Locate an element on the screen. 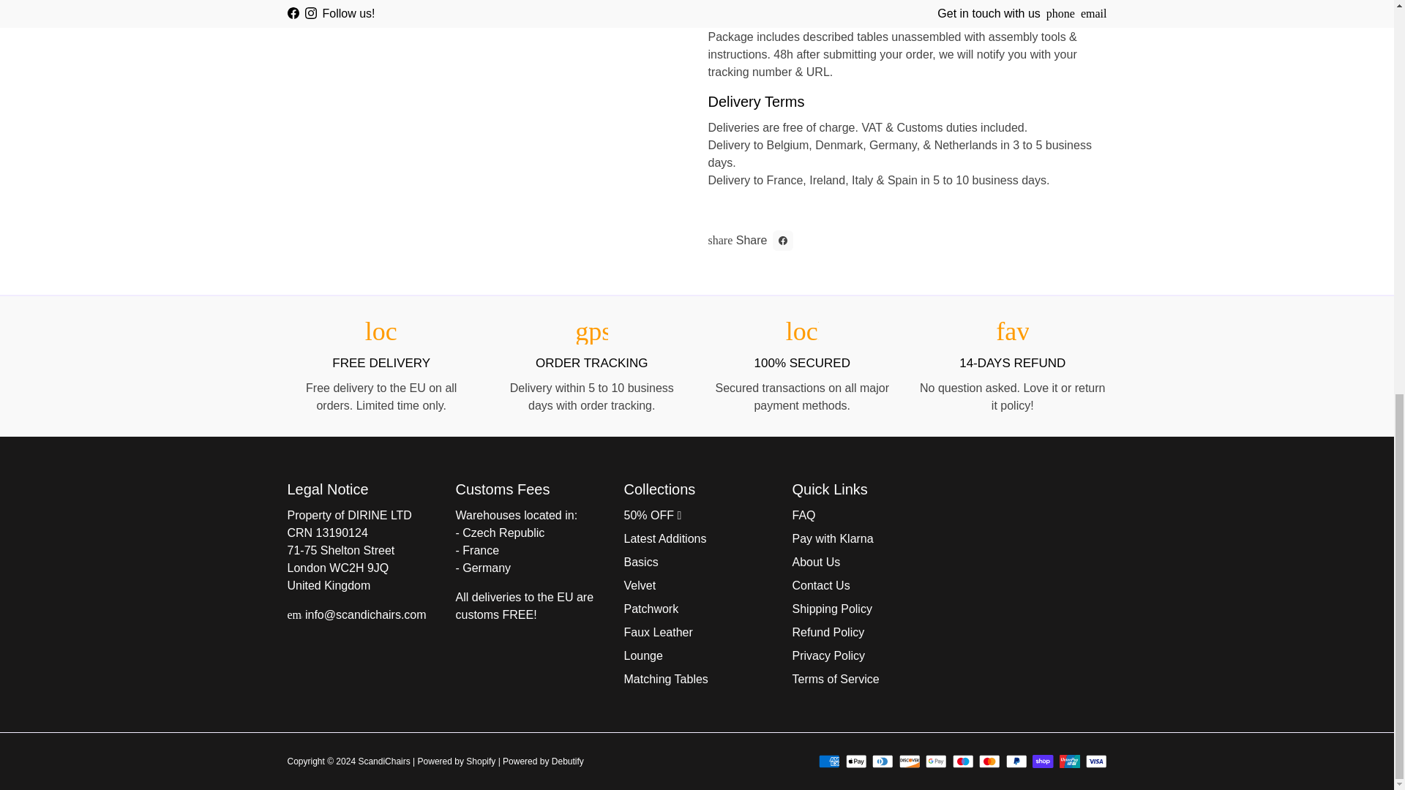 The height and width of the screenshot is (790, 1405). PayPal is located at coordinates (1016, 761).